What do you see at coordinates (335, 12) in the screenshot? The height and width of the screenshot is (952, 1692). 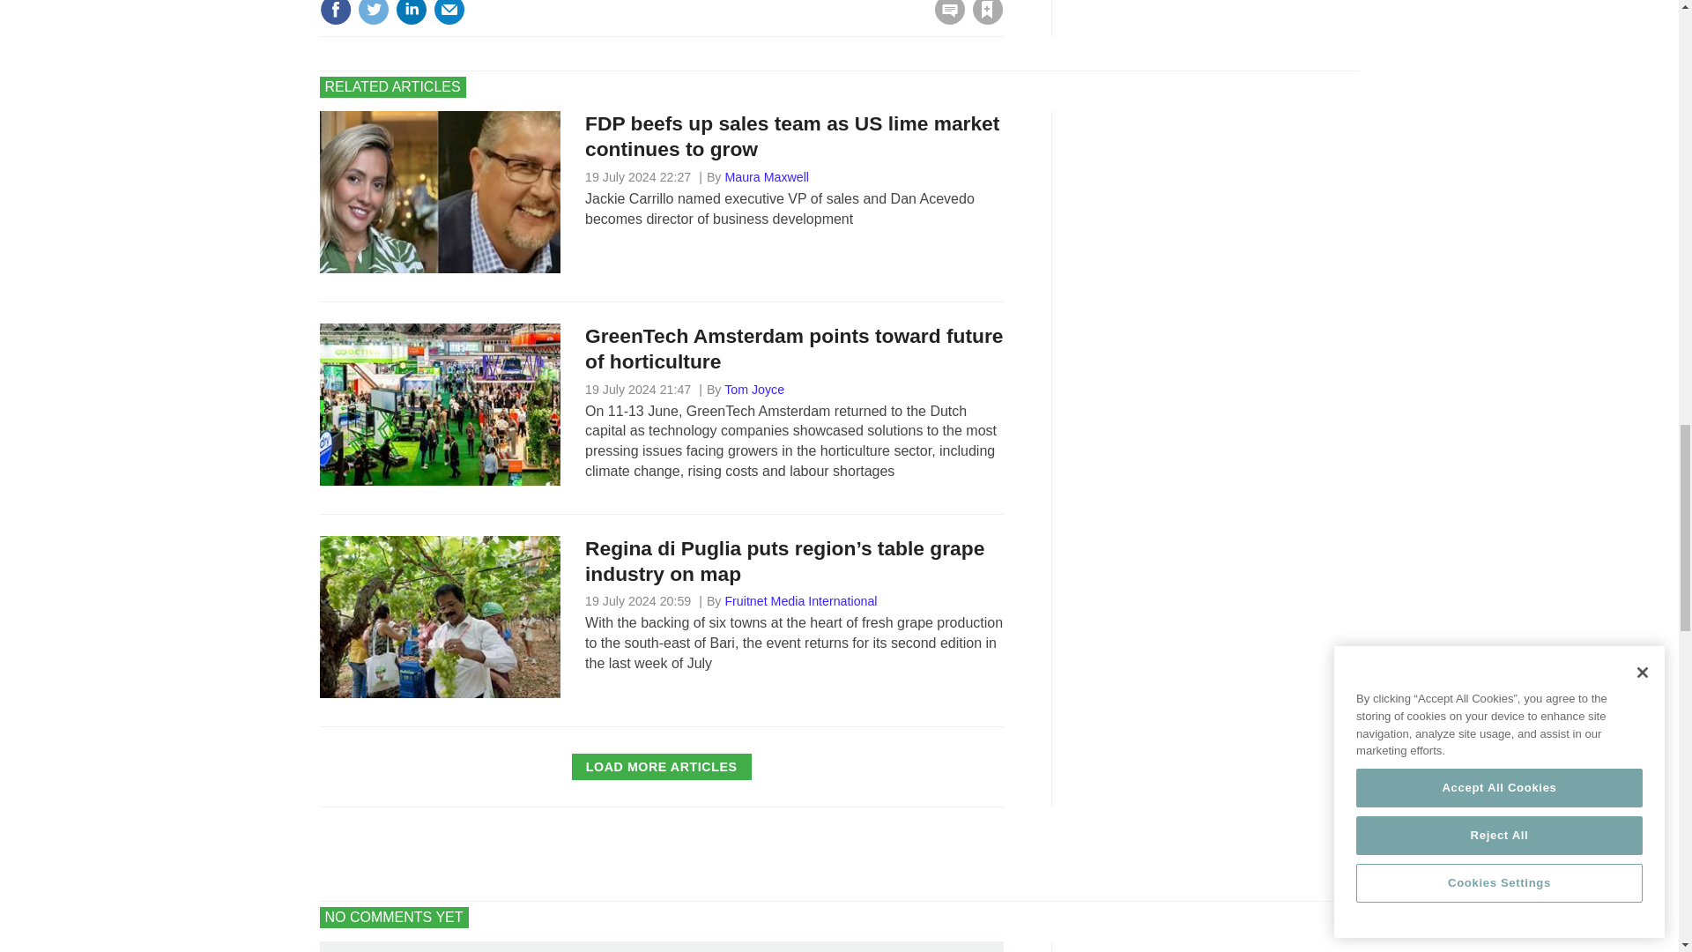 I see `Share this on Facebook` at bounding box center [335, 12].